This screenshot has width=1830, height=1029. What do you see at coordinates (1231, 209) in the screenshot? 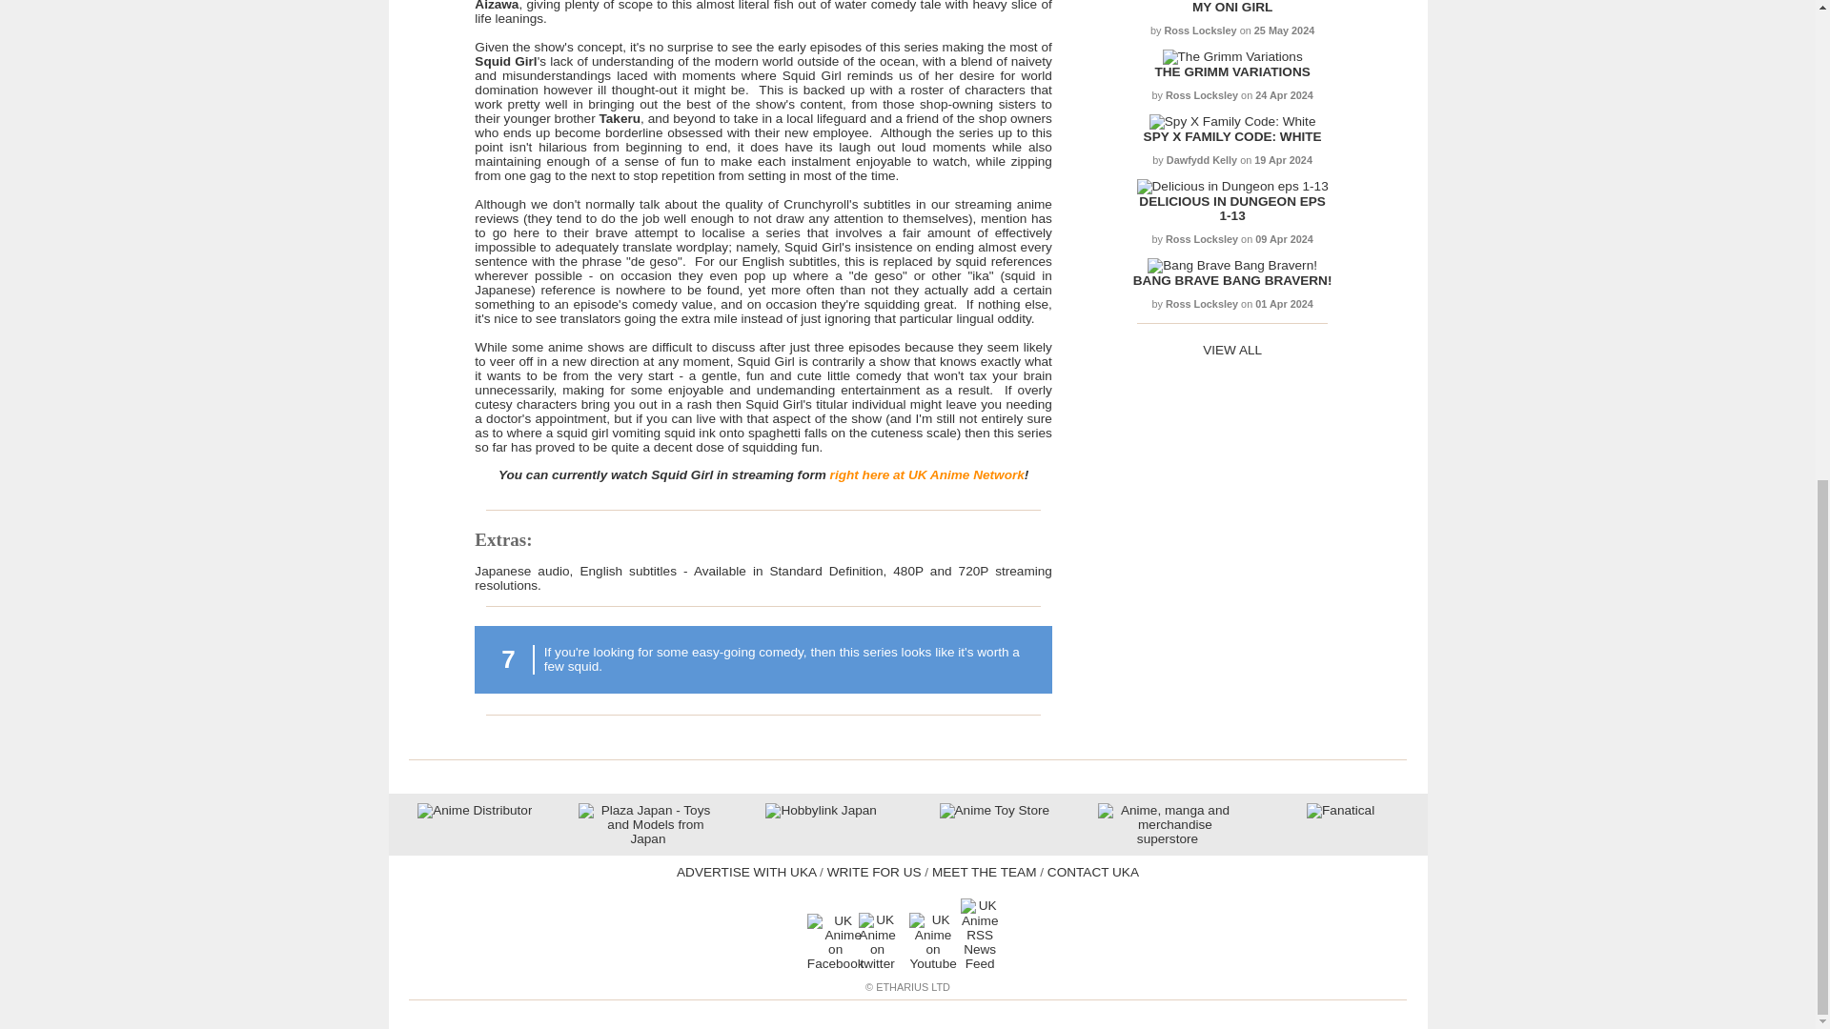
I see `DELICIOUS IN DUNGEON EPS 1-13` at bounding box center [1231, 209].